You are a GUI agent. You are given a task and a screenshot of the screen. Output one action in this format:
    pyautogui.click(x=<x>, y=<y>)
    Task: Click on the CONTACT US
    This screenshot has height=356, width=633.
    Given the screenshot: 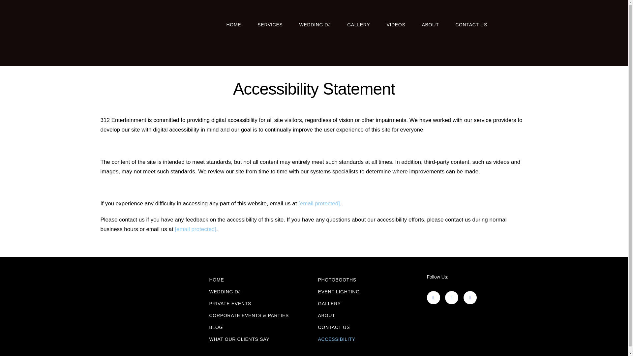 What is the action you would take?
    pyautogui.click(x=471, y=24)
    